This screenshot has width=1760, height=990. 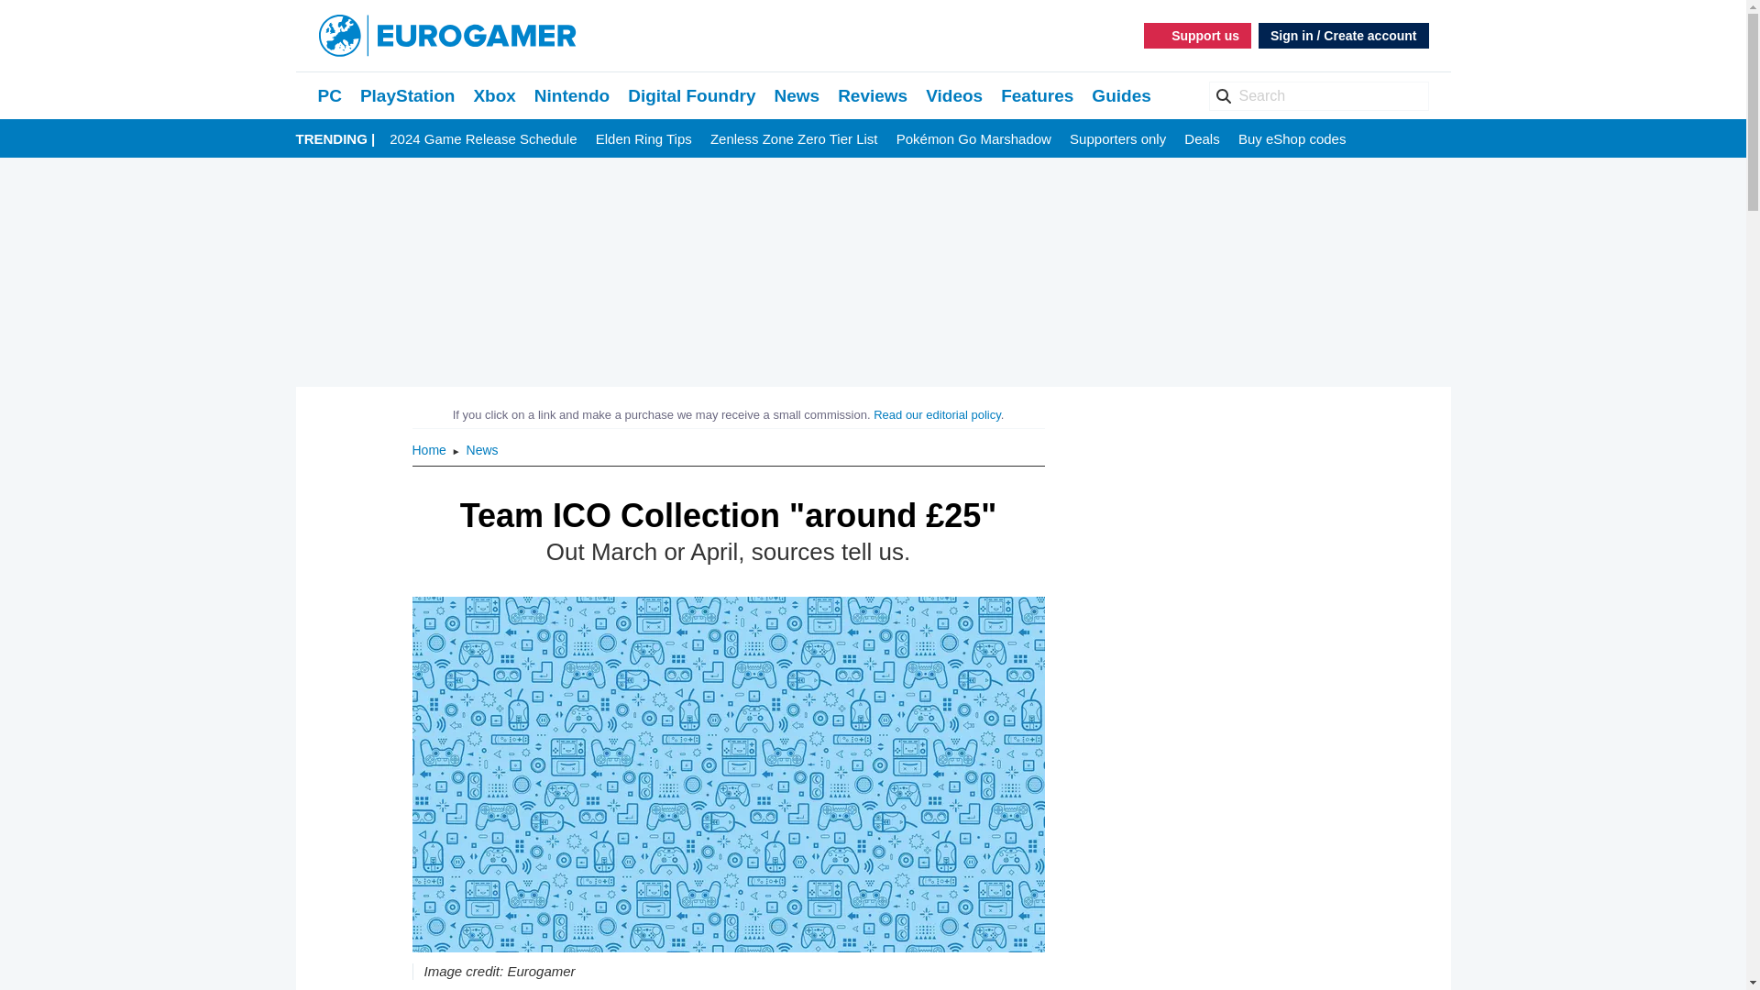 I want to click on Nintendo, so click(x=572, y=95).